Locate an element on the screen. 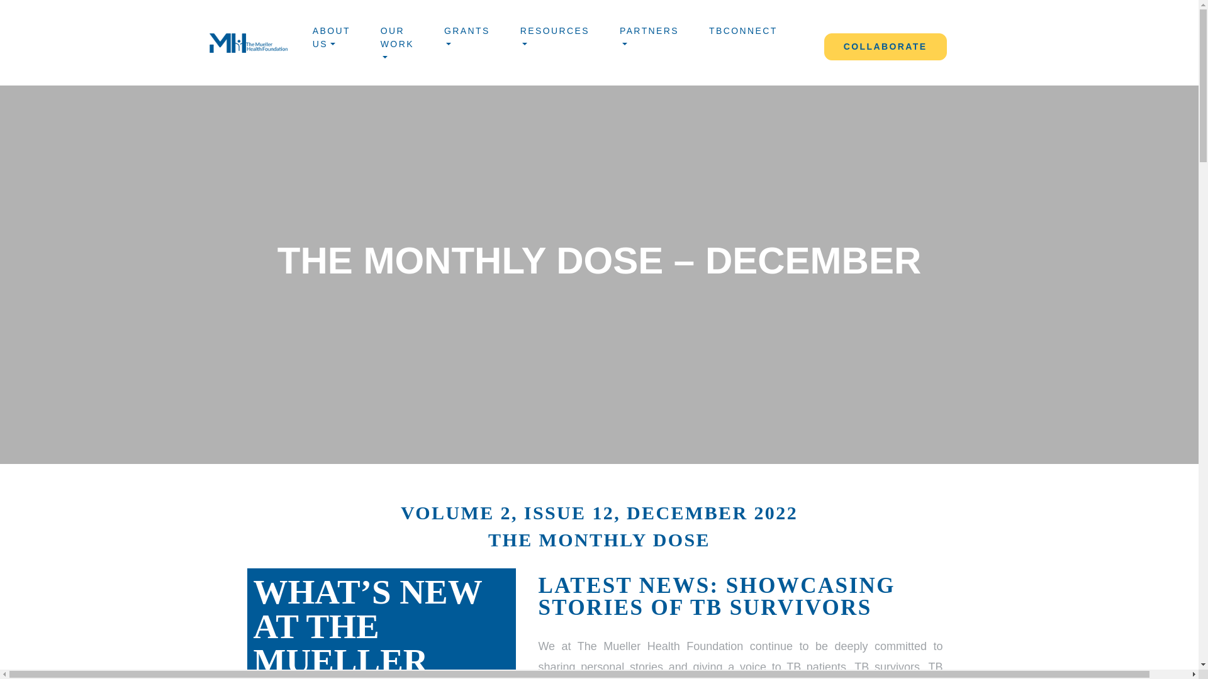 This screenshot has height=679, width=1208. RESOURCES is located at coordinates (555, 40).